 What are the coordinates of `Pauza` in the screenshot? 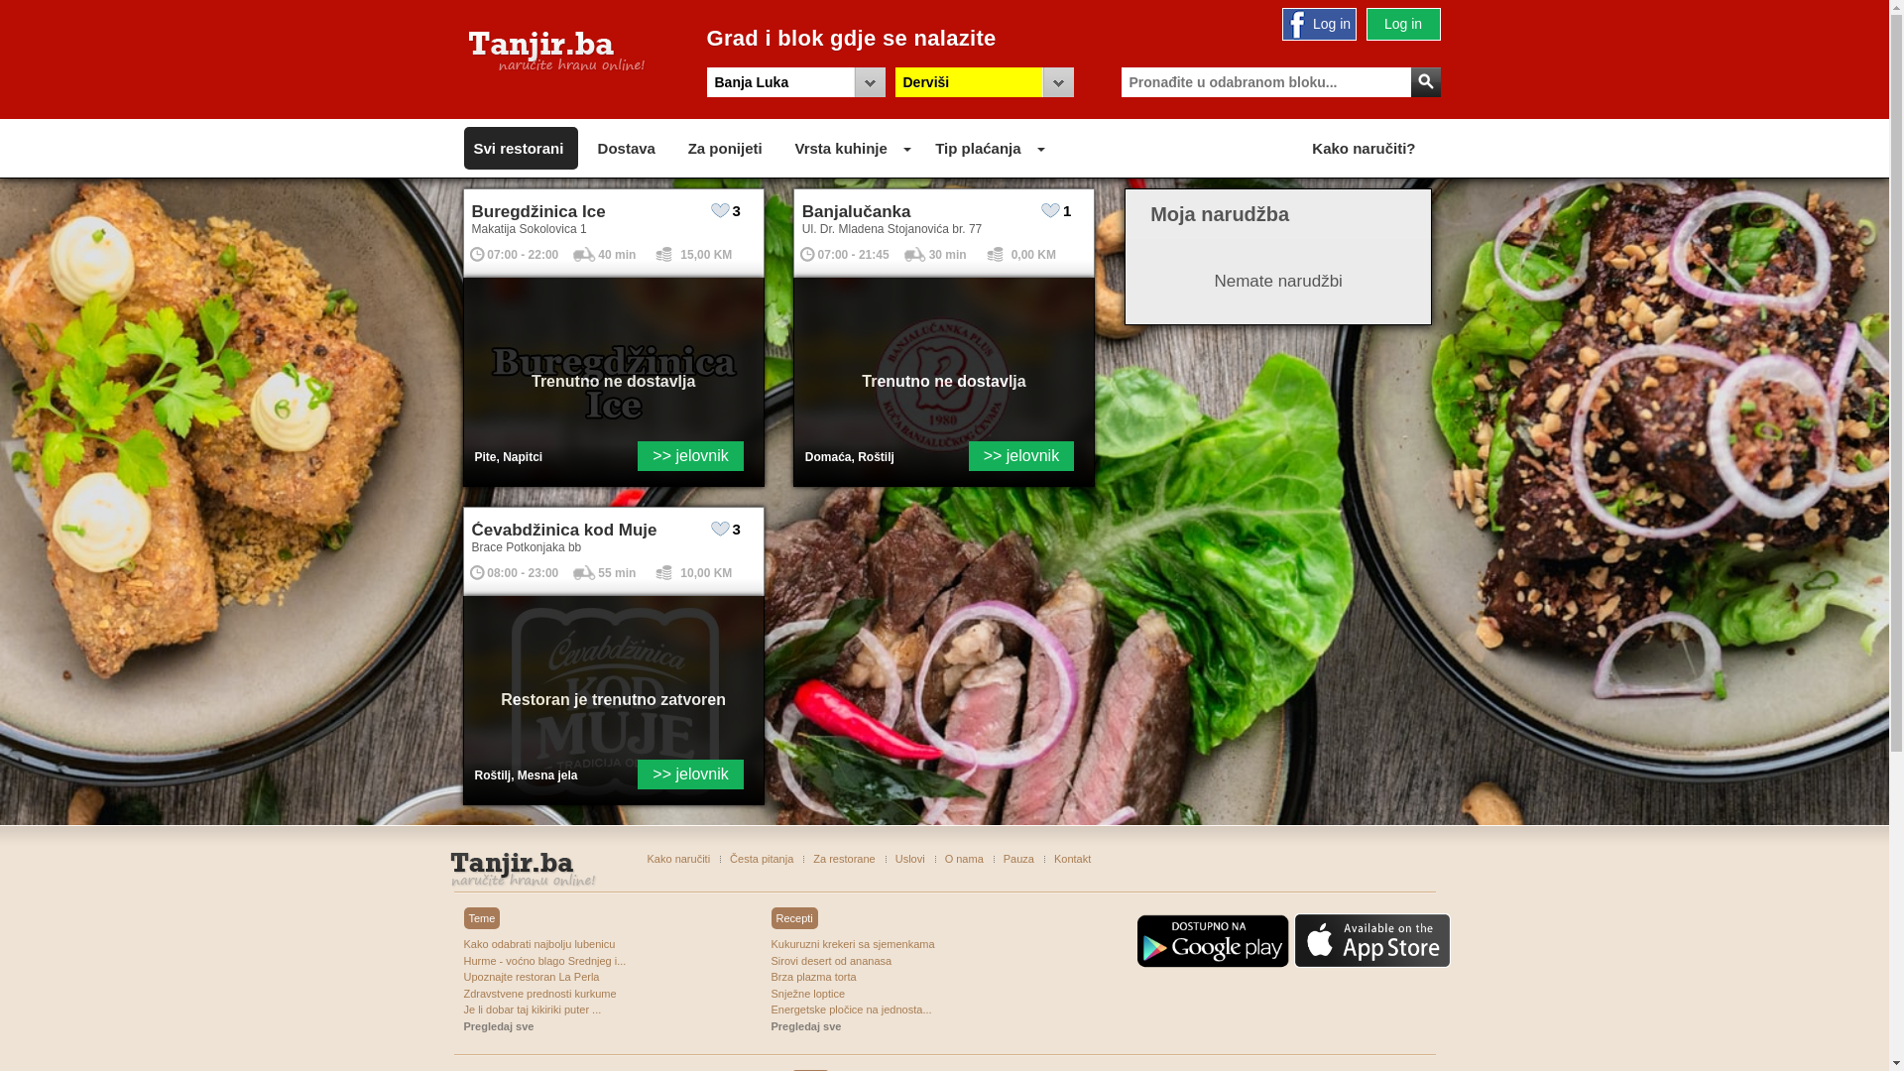 It's located at (1019, 859).